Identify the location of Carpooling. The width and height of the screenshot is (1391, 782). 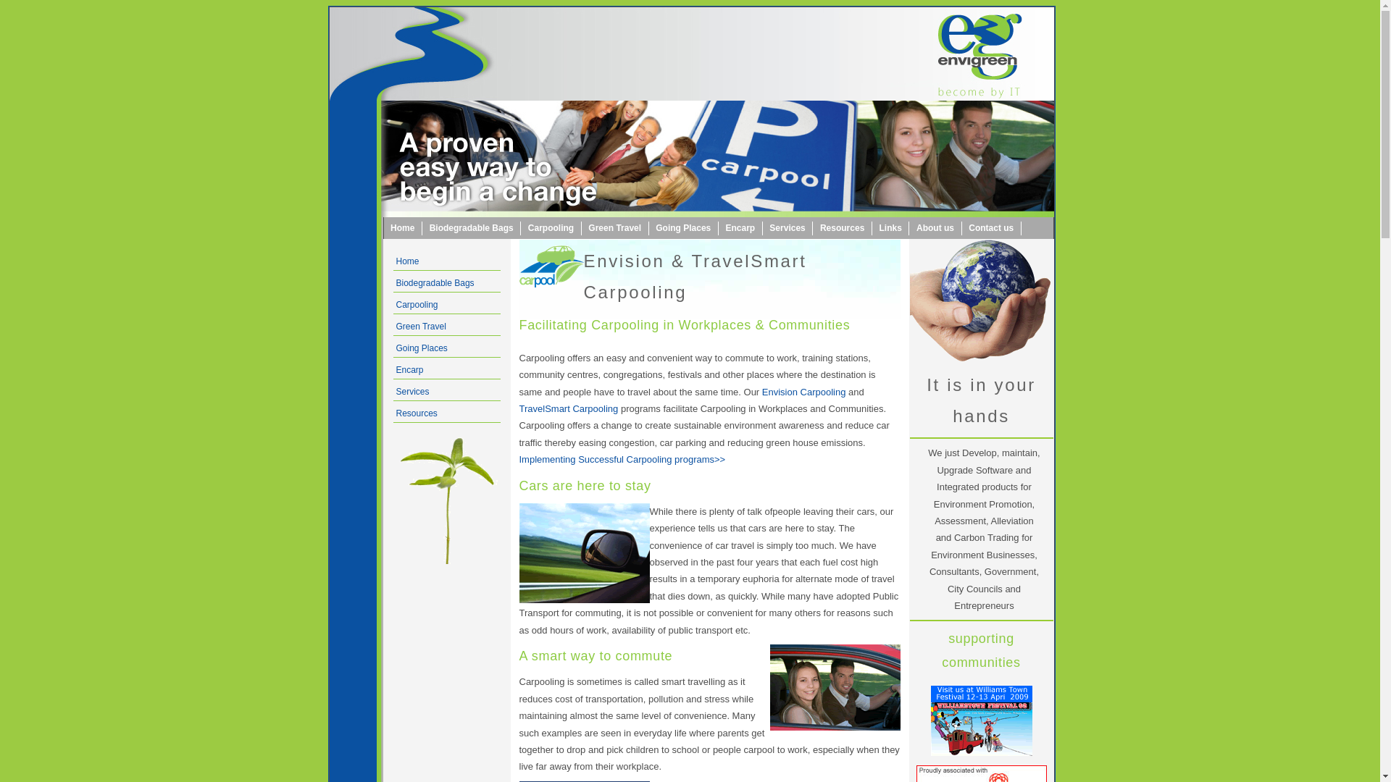
(415, 305).